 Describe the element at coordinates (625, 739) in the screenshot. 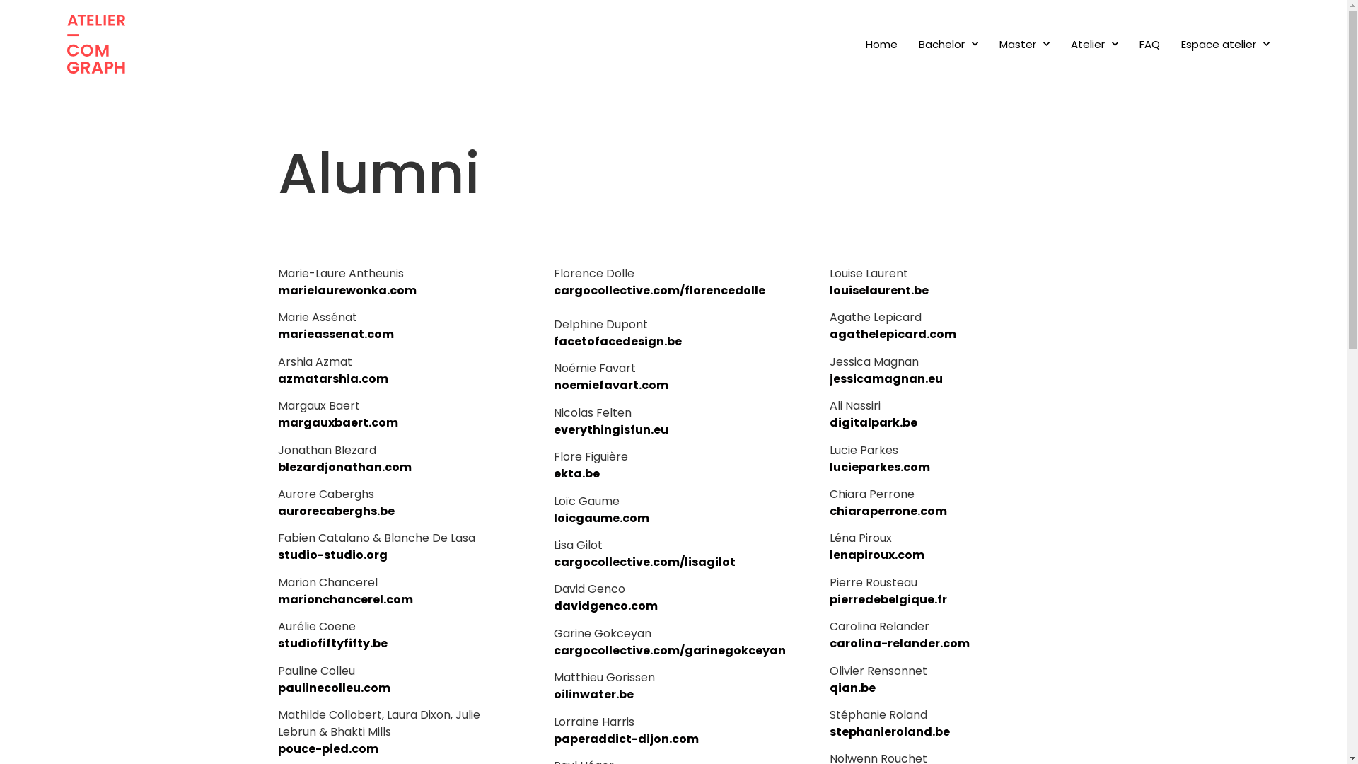

I see `paperaddict-dijon.com` at that location.